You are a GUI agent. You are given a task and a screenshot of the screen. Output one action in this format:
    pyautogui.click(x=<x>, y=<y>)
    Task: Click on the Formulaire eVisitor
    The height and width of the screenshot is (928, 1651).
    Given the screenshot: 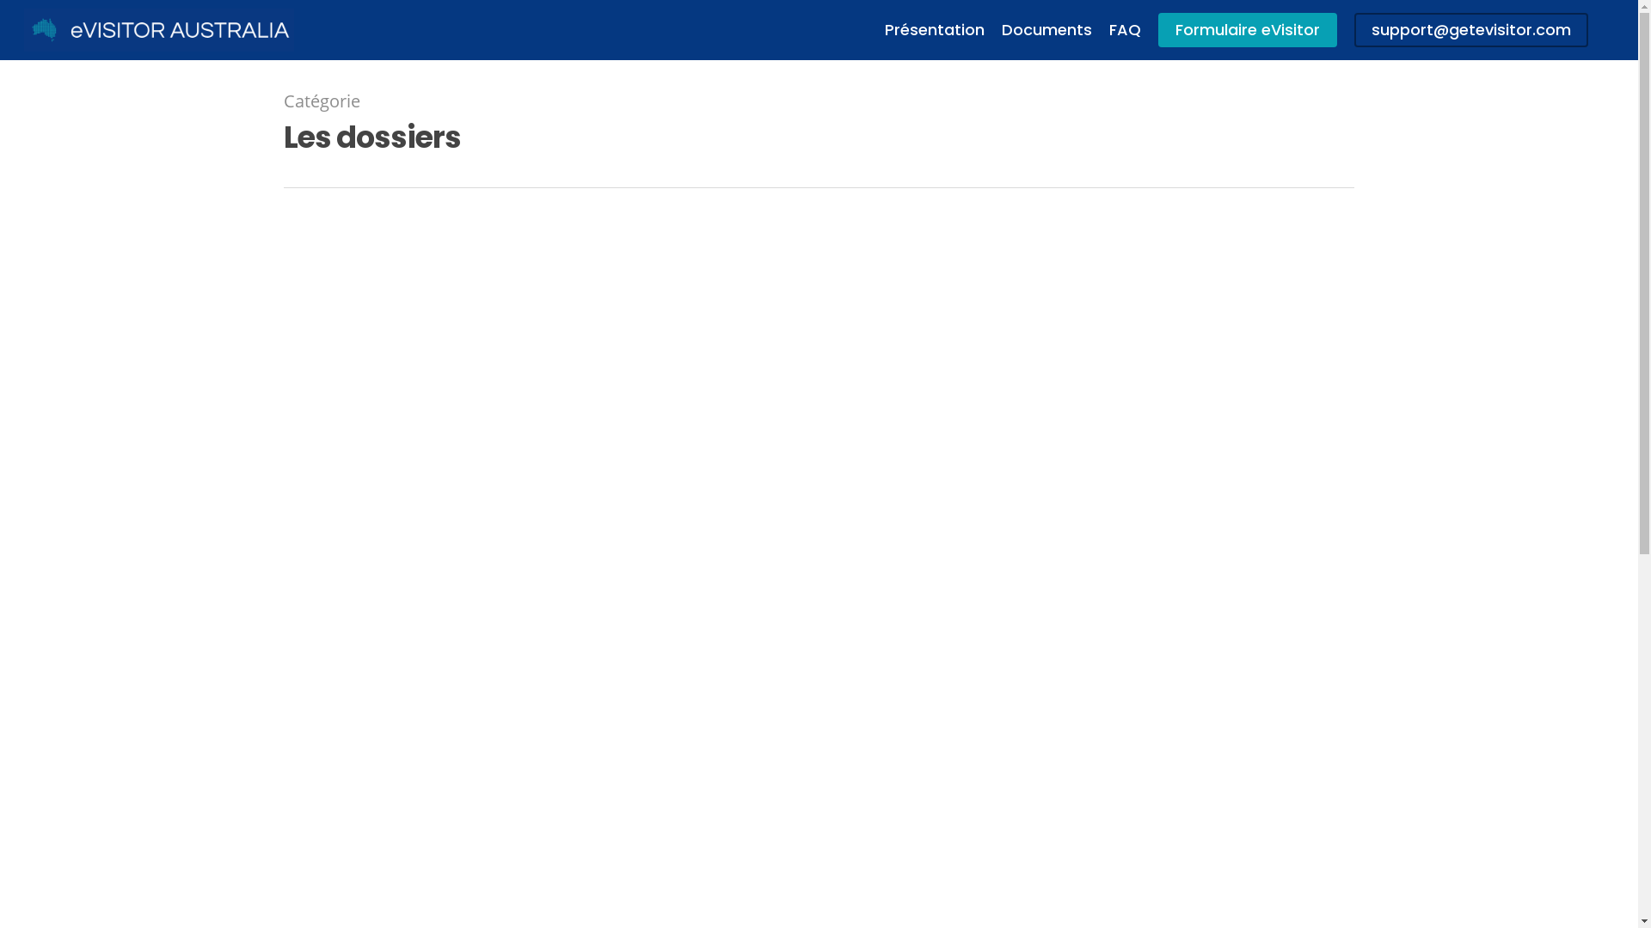 What is the action you would take?
    pyautogui.click(x=1248, y=30)
    